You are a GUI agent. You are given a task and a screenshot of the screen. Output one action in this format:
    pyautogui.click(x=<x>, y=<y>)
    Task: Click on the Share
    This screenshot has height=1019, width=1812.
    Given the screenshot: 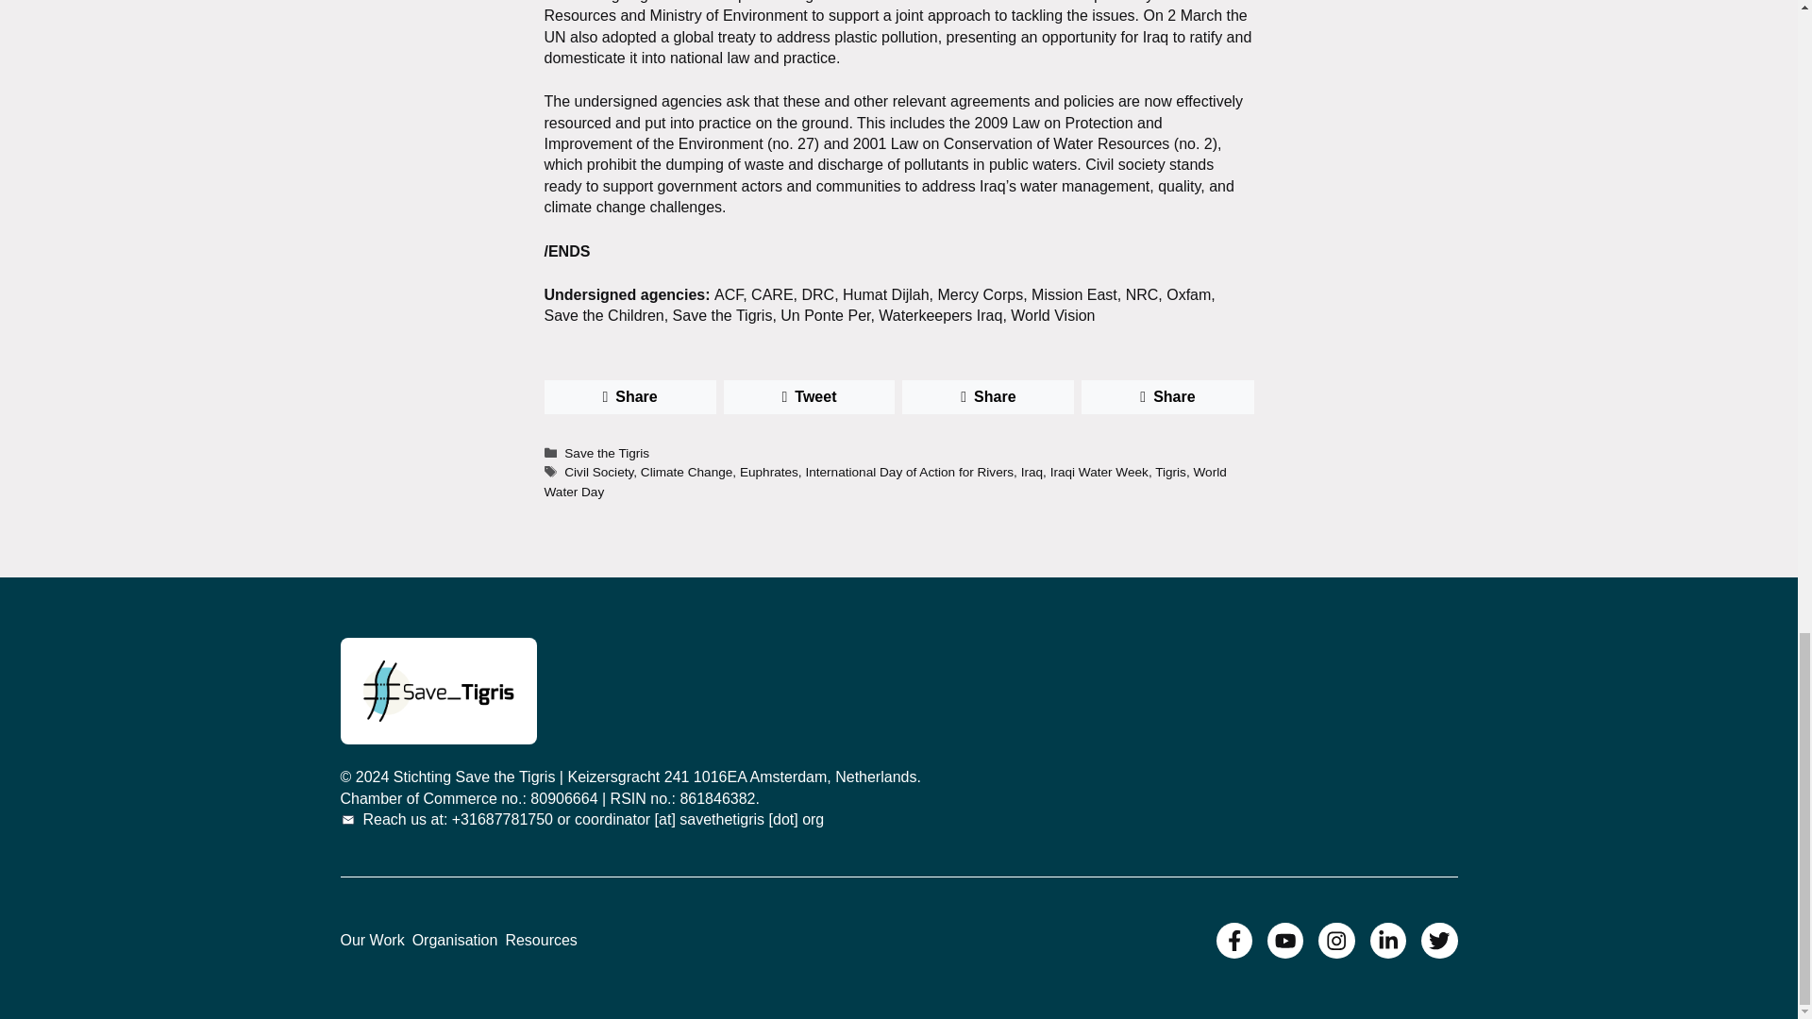 What is the action you would take?
    pyautogui.click(x=988, y=396)
    